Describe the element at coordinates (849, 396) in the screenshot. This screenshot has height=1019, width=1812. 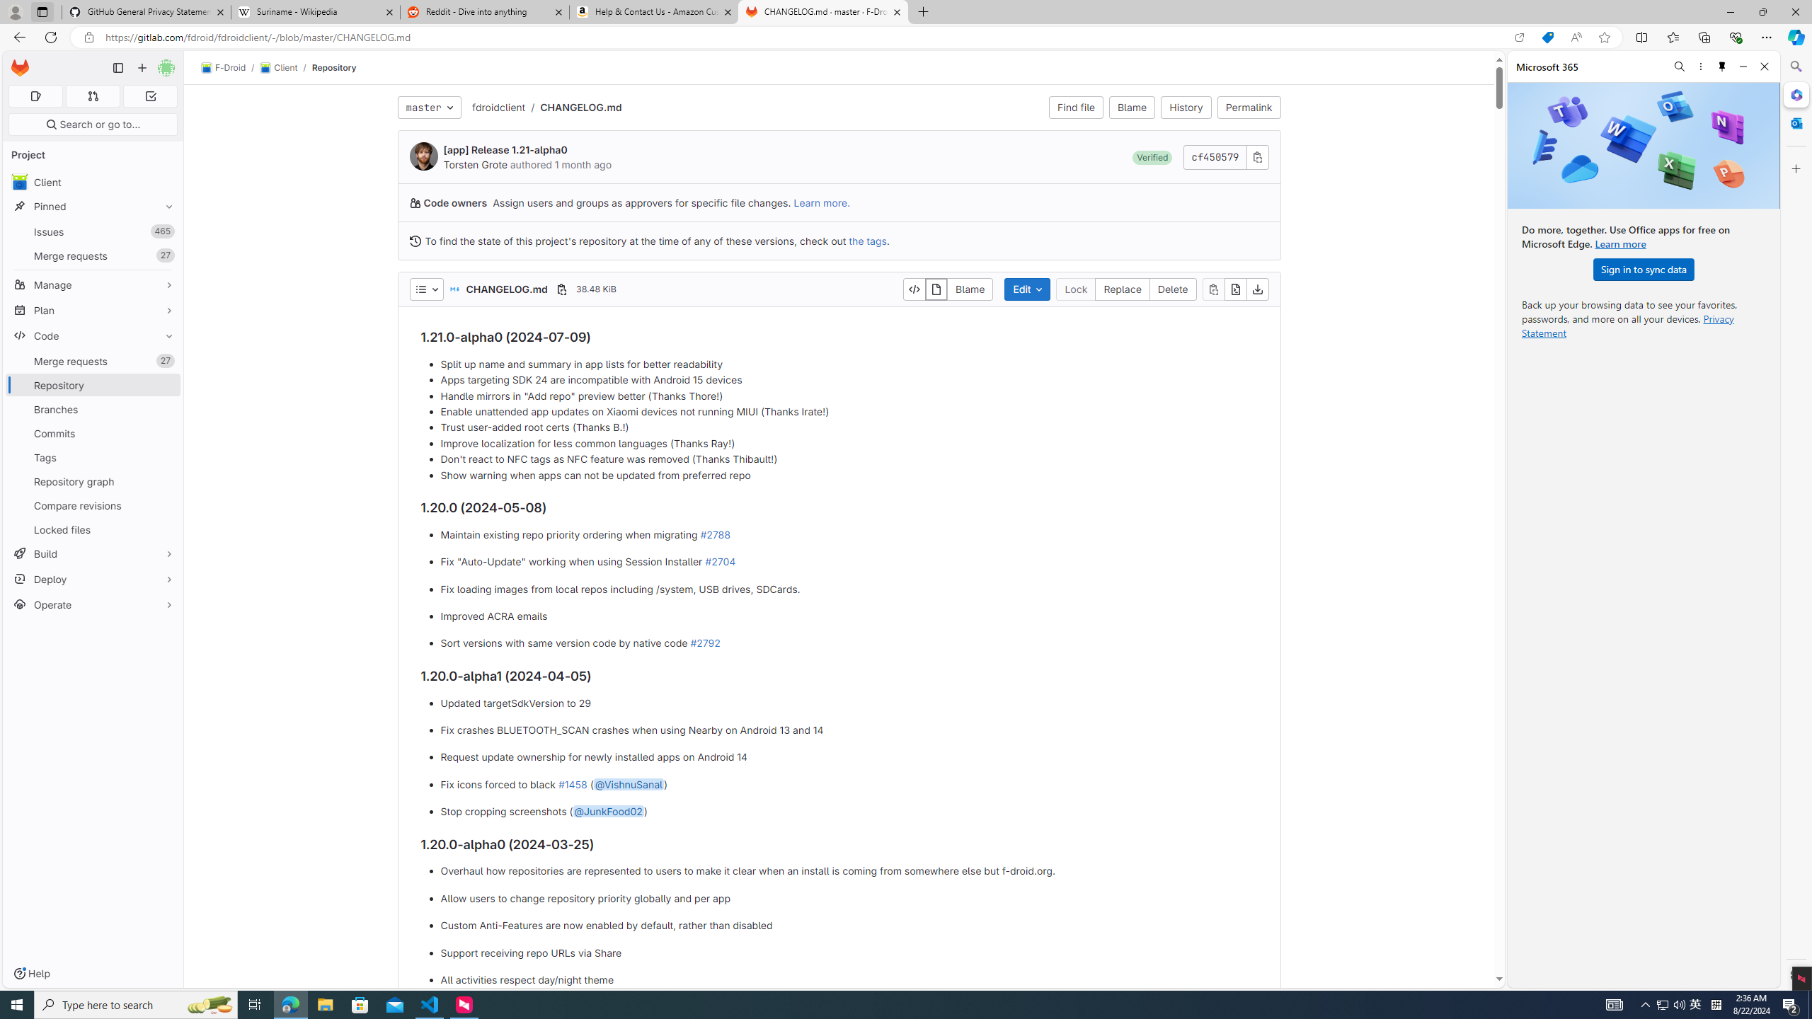
I see `Handle mirrors in "Add repo" preview better (Thanks Thore!)` at that location.